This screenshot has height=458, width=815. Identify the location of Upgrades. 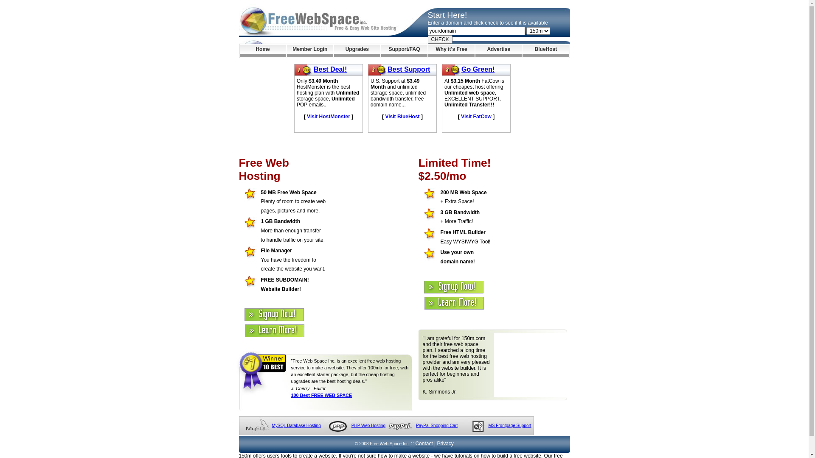
(357, 51).